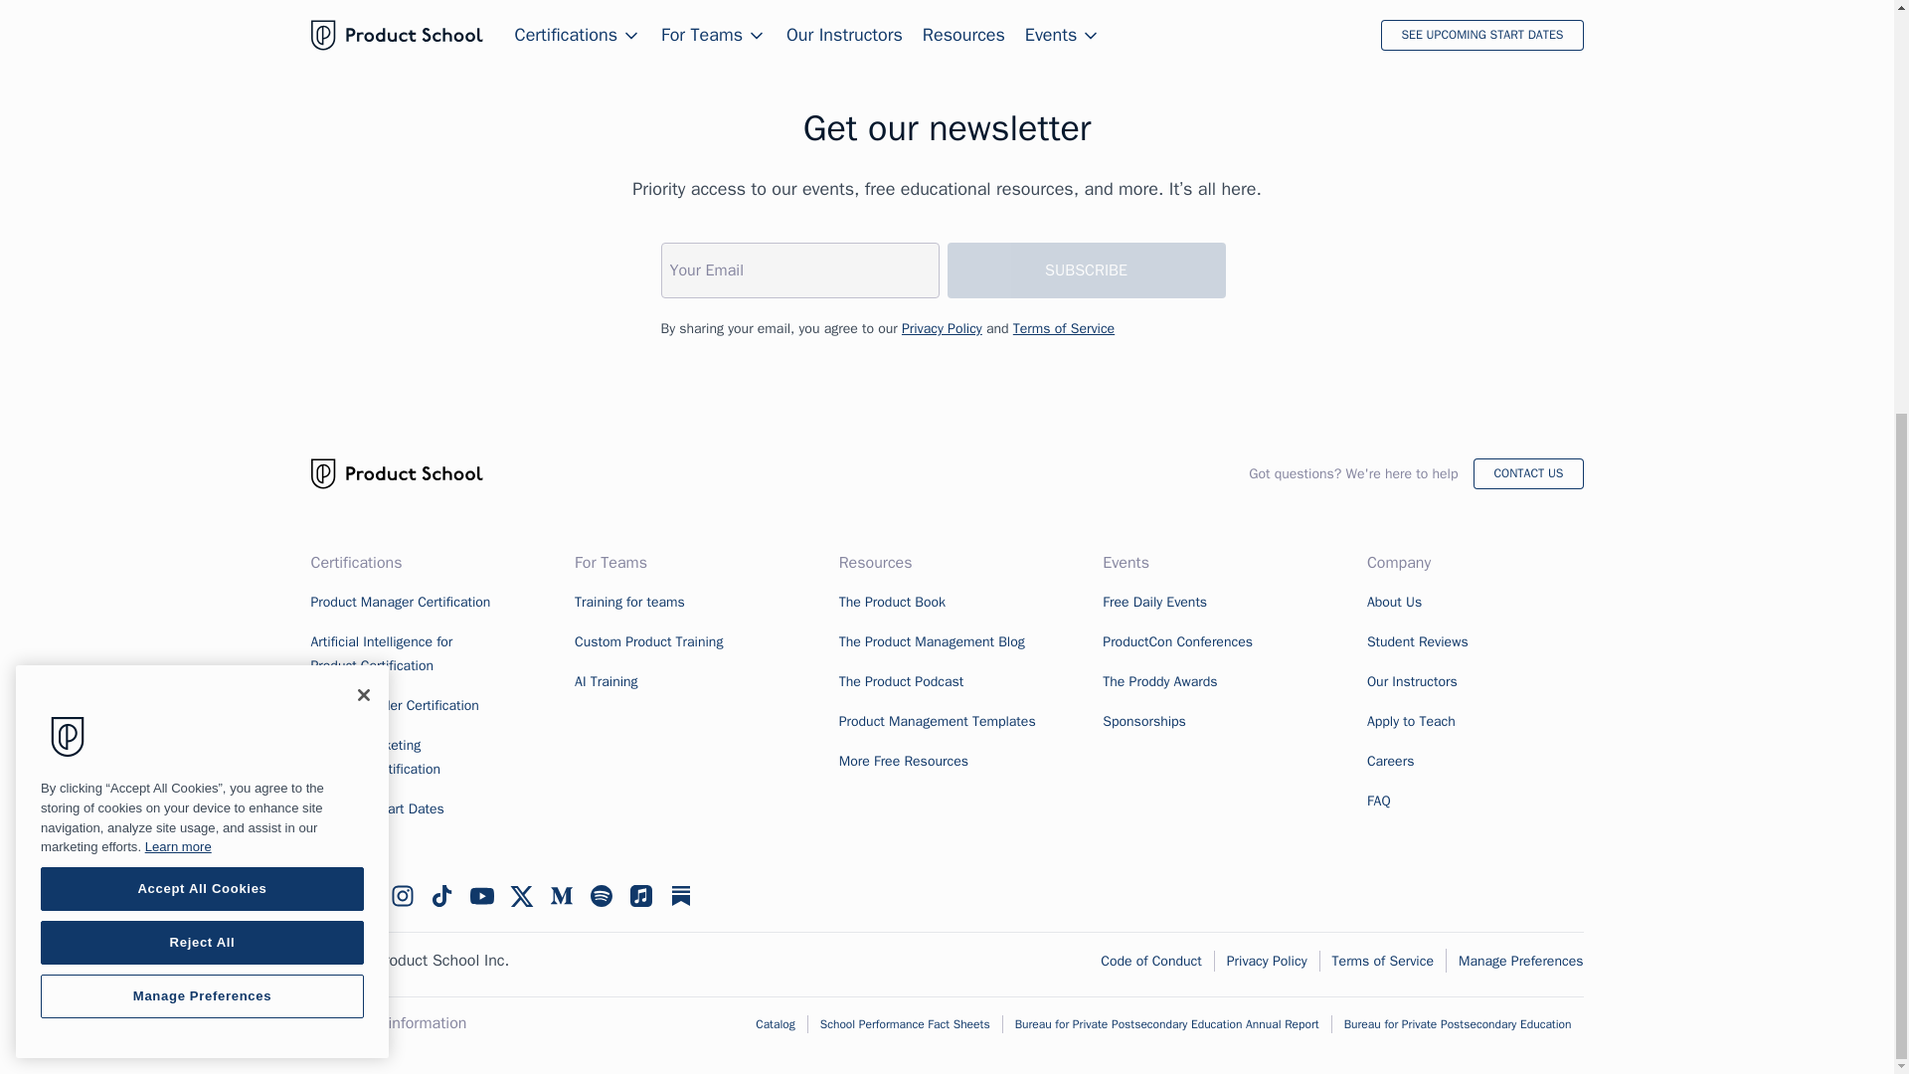 This screenshot has width=1909, height=1074. Describe the element at coordinates (394, 705) in the screenshot. I see `Product Leader Certification` at that location.